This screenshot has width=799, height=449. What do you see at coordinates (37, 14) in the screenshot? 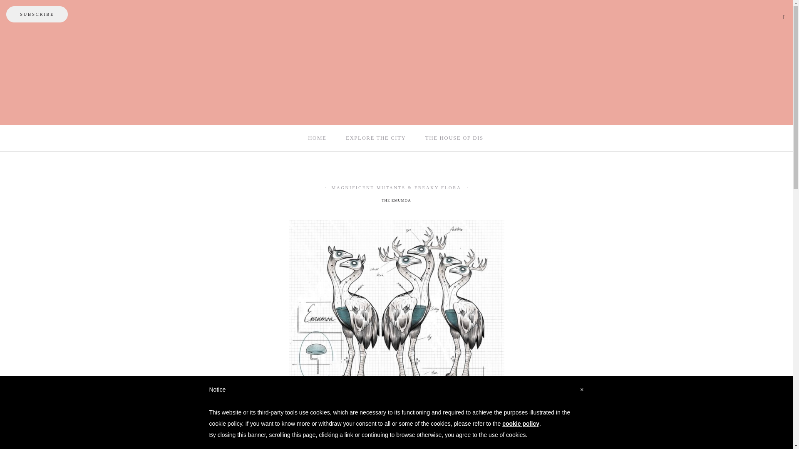
I see `SUBSCRIBE` at bounding box center [37, 14].